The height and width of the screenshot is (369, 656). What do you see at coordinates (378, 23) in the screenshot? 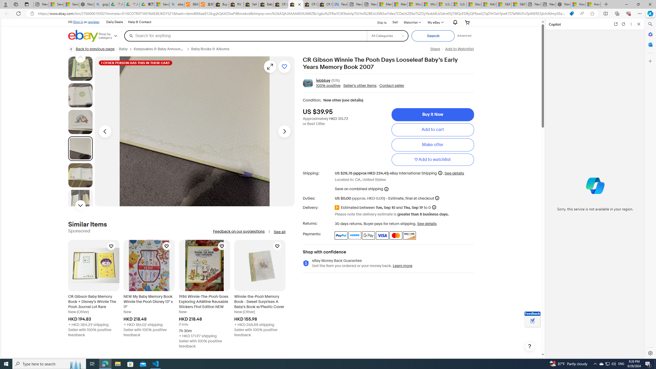
I see `Ship to` at bounding box center [378, 23].